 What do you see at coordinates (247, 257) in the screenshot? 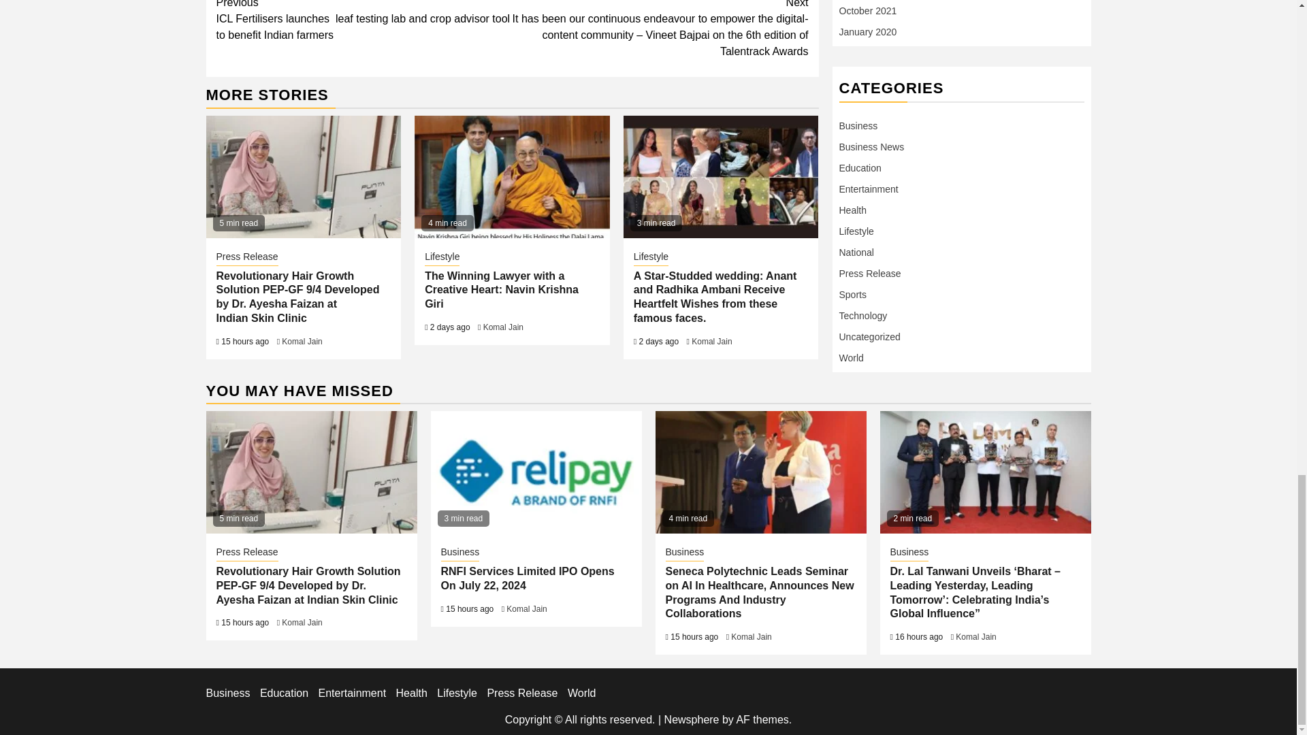
I see `Press Release` at bounding box center [247, 257].